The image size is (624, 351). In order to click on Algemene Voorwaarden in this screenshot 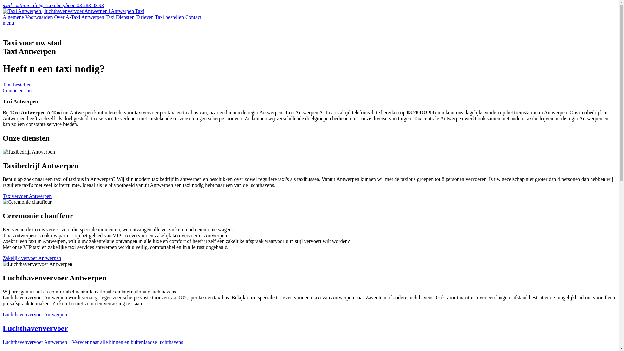, I will do `click(28, 17)`.